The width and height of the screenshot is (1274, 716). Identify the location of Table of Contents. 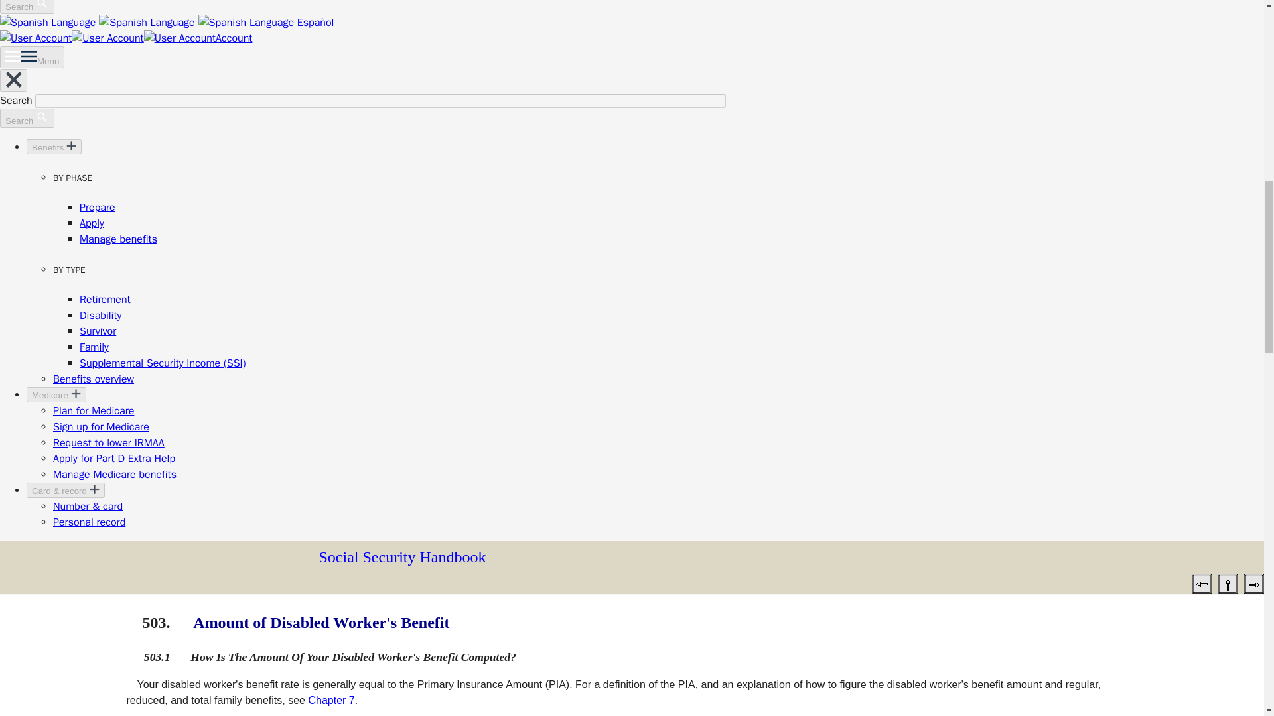
(1228, 584).